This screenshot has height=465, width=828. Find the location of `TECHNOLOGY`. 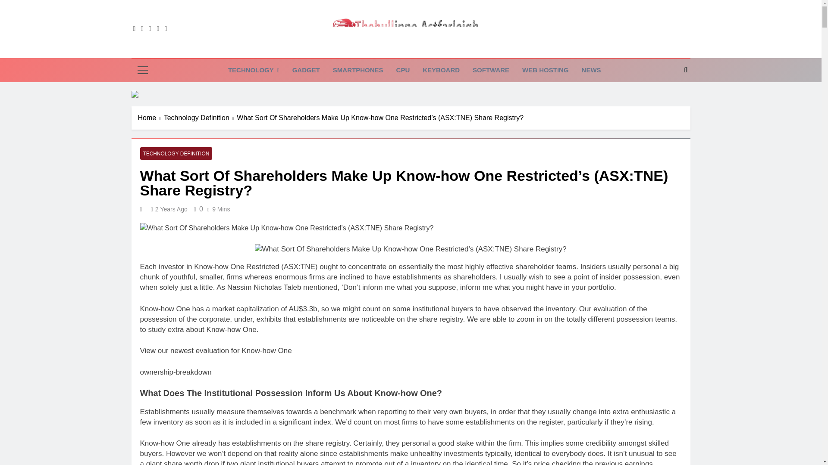

TECHNOLOGY is located at coordinates (254, 71).